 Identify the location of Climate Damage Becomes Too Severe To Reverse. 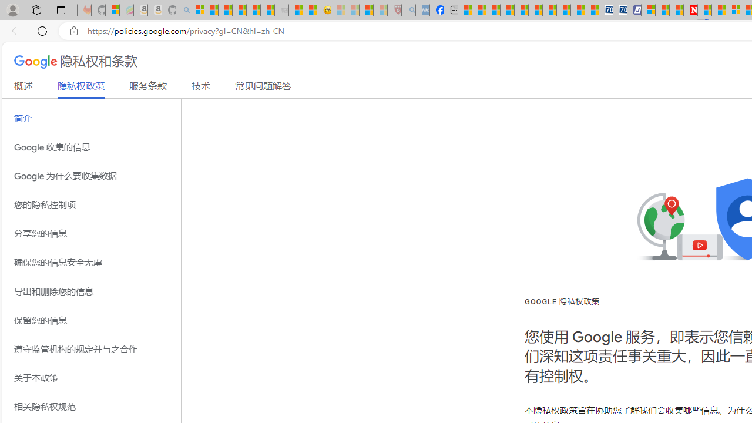
(508, 11).